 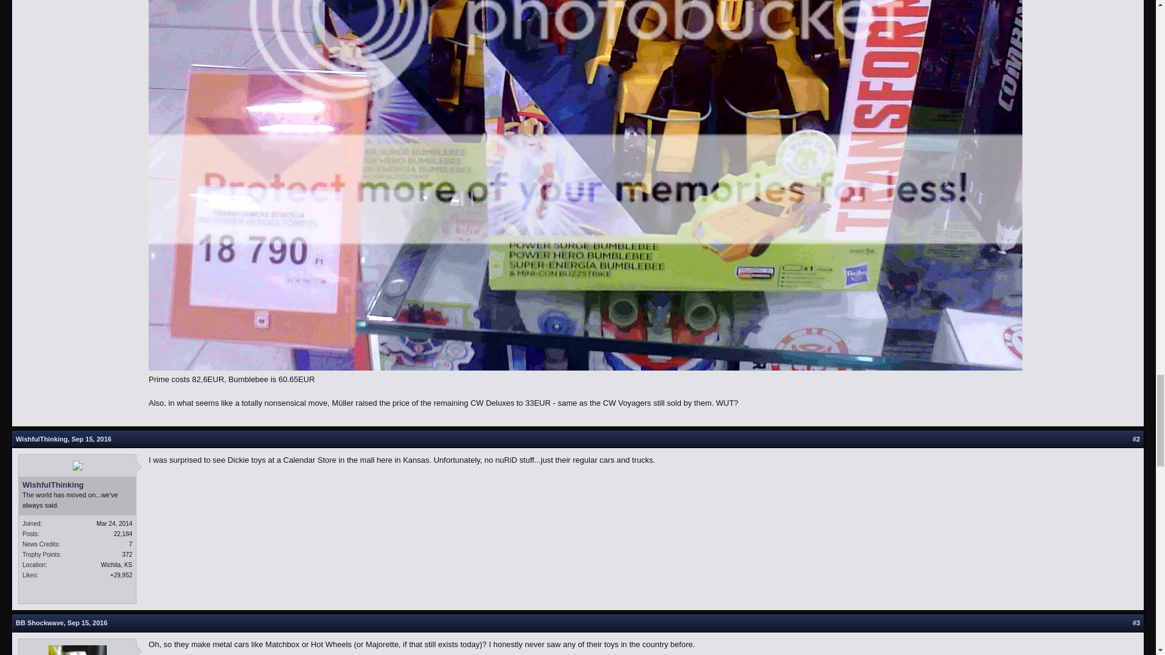 What do you see at coordinates (77, 485) in the screenshot?
I see `WishfulThinking` at bounding box center [77, 485].